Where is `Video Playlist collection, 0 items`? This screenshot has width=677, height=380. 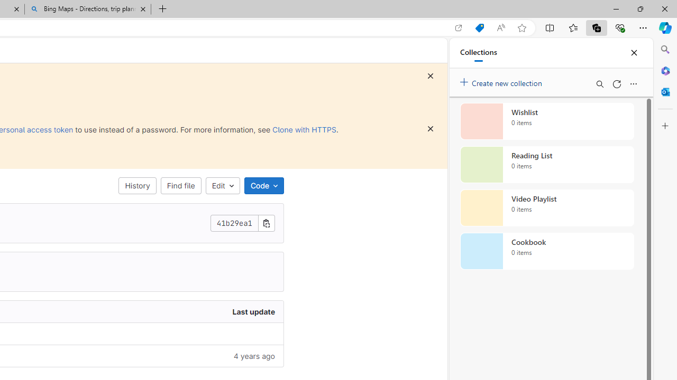
Video Playlist collection, 0 items is located at coordinates (547, 208).